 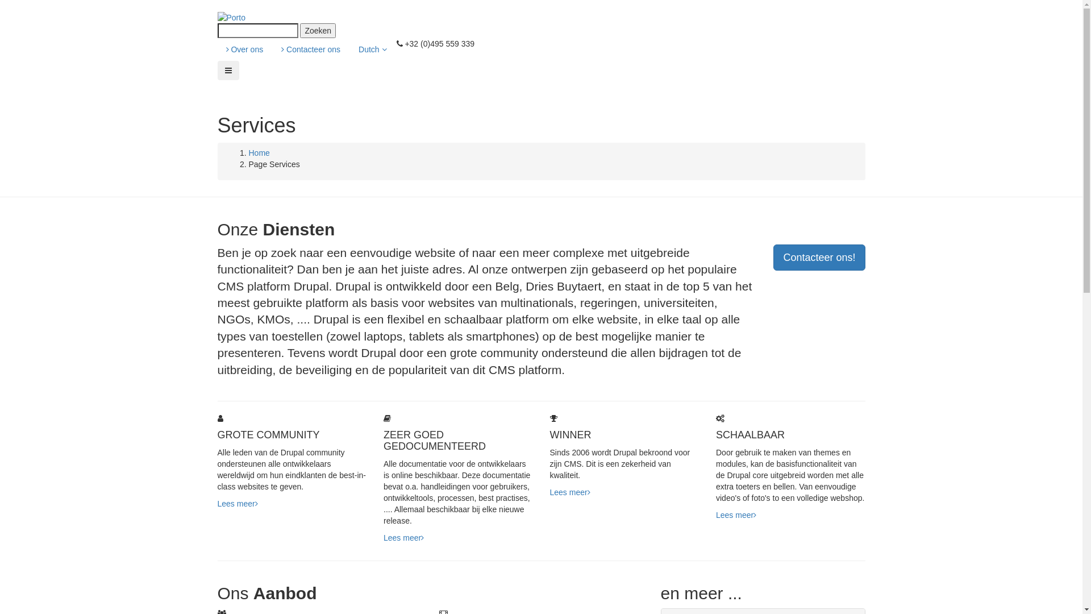 What do you see at coordinates (571, 492) in the screenshot?
I see `Lees meer` at bounding box center [571, 492].